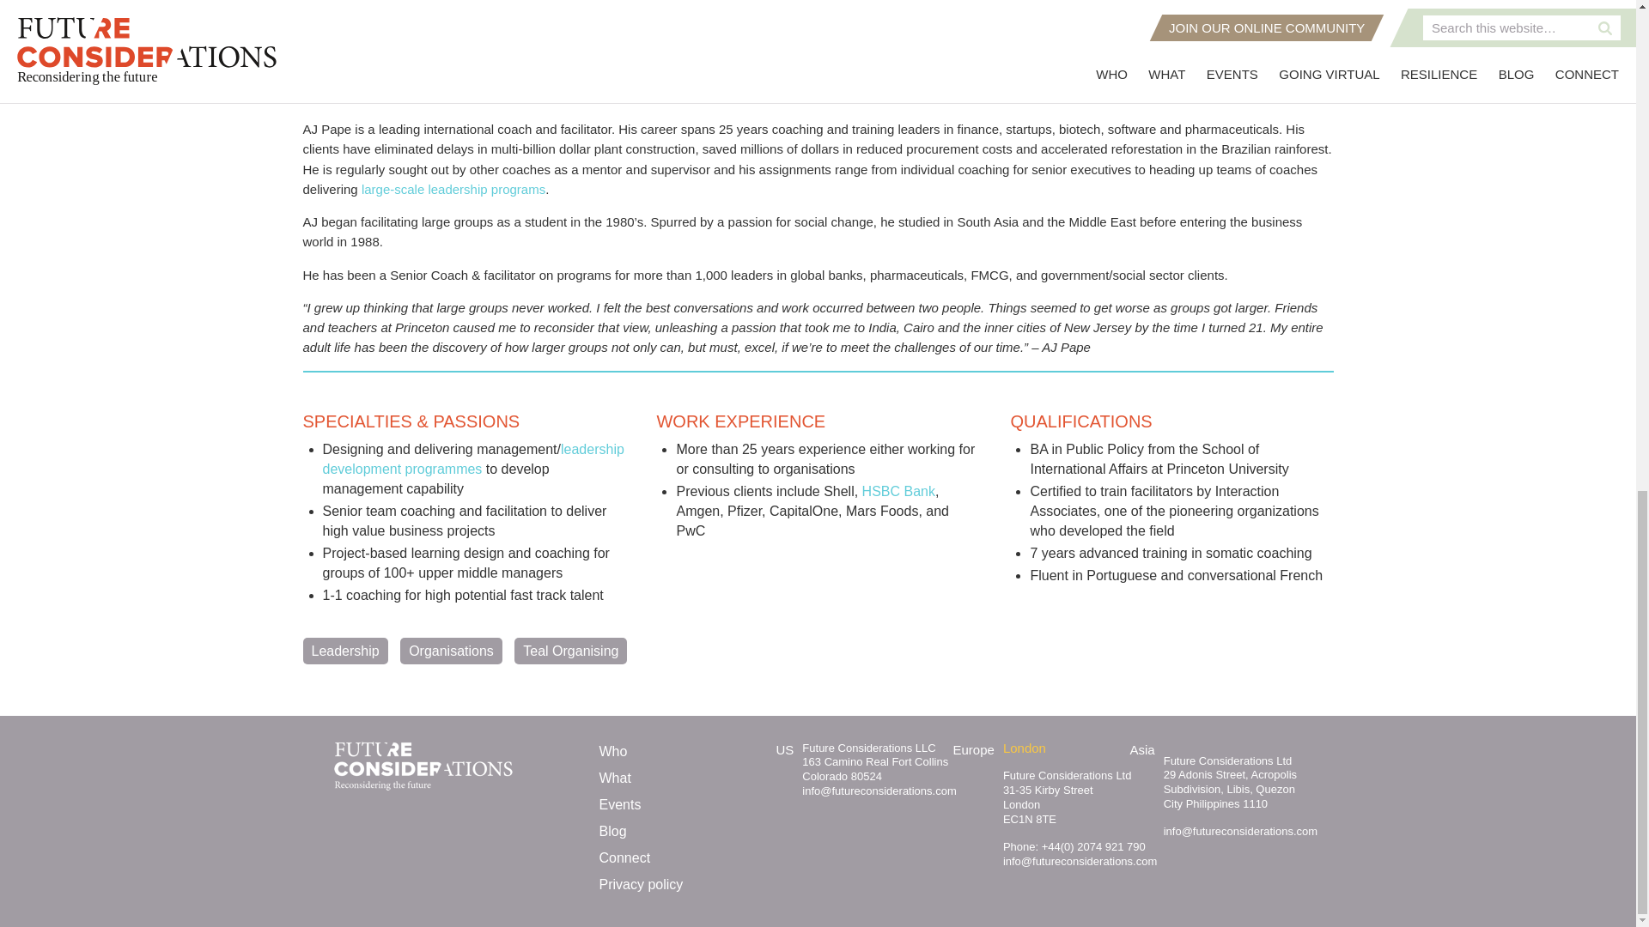 The height and width of the screenshot is (927, 1649). I want to click on leadership development programmes, so click(474, 458).